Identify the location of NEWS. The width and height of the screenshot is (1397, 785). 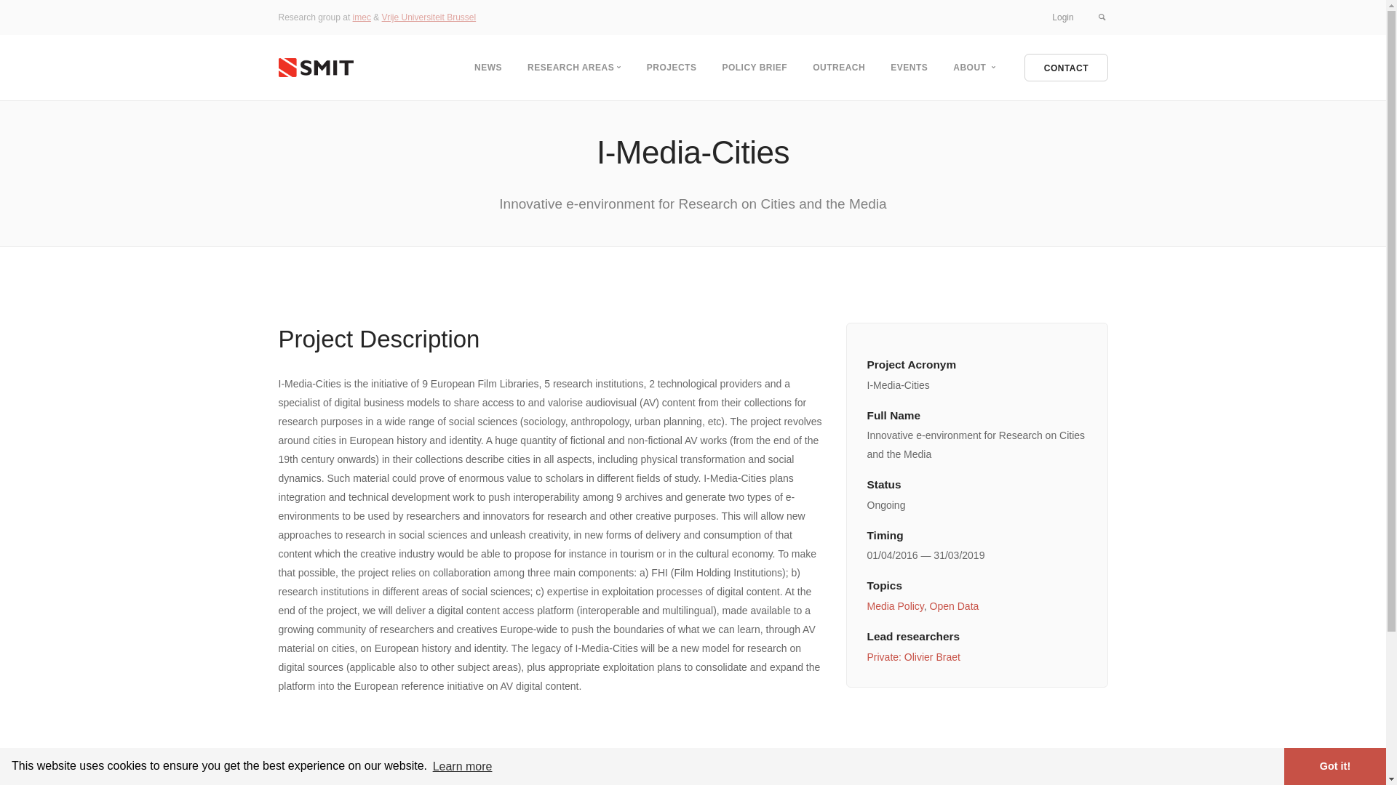
(488, 68).